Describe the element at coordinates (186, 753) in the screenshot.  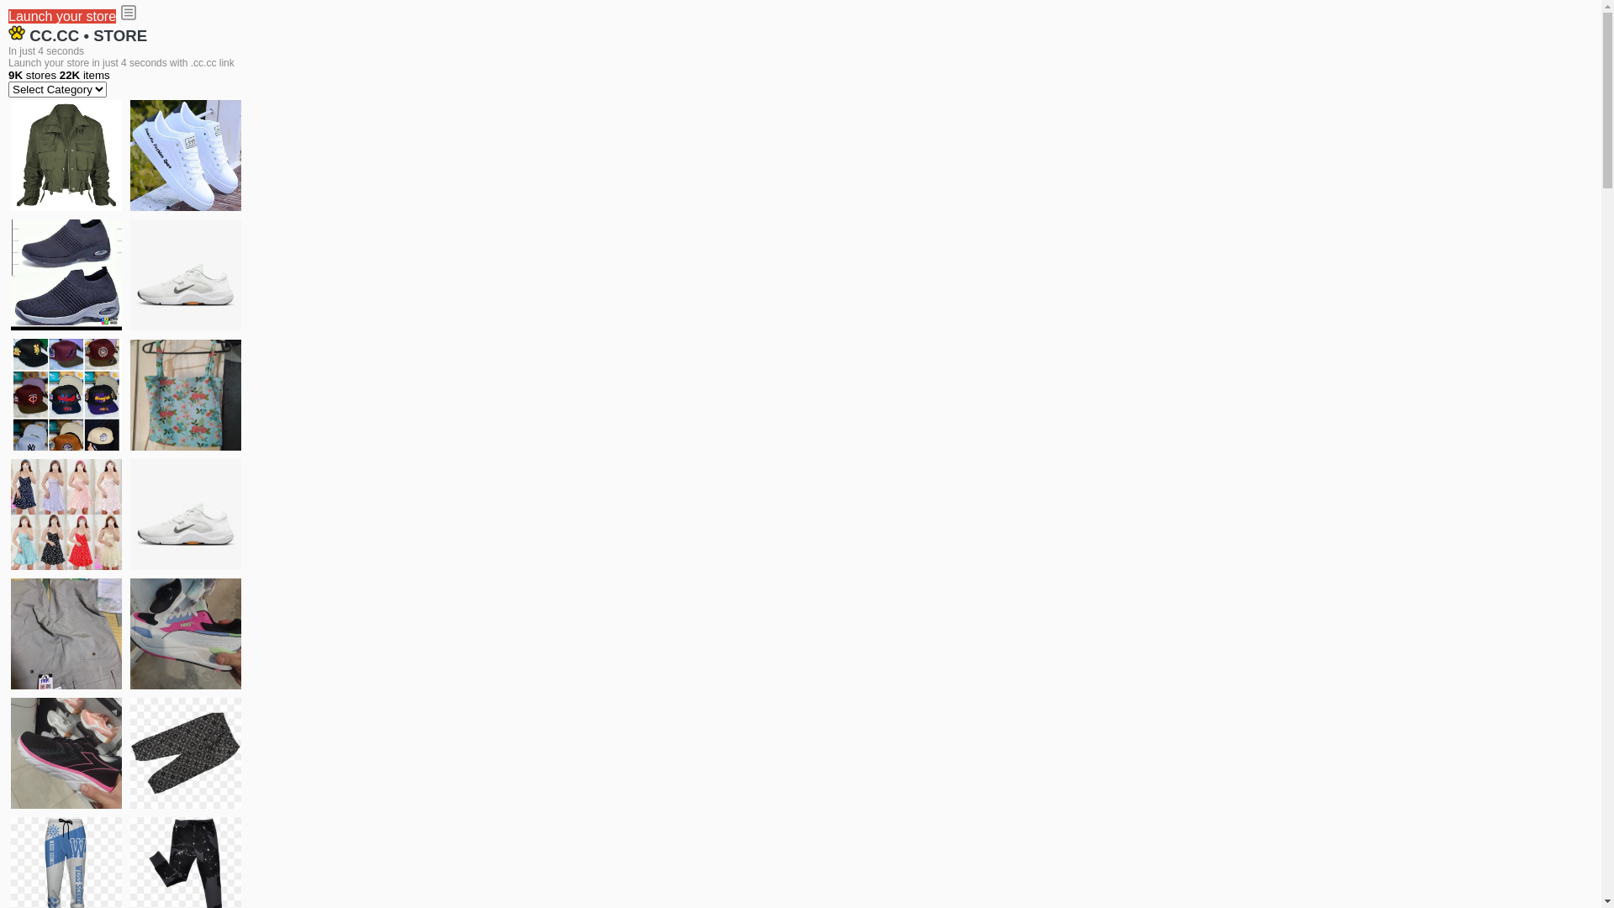
I see `Short pant` at that location.